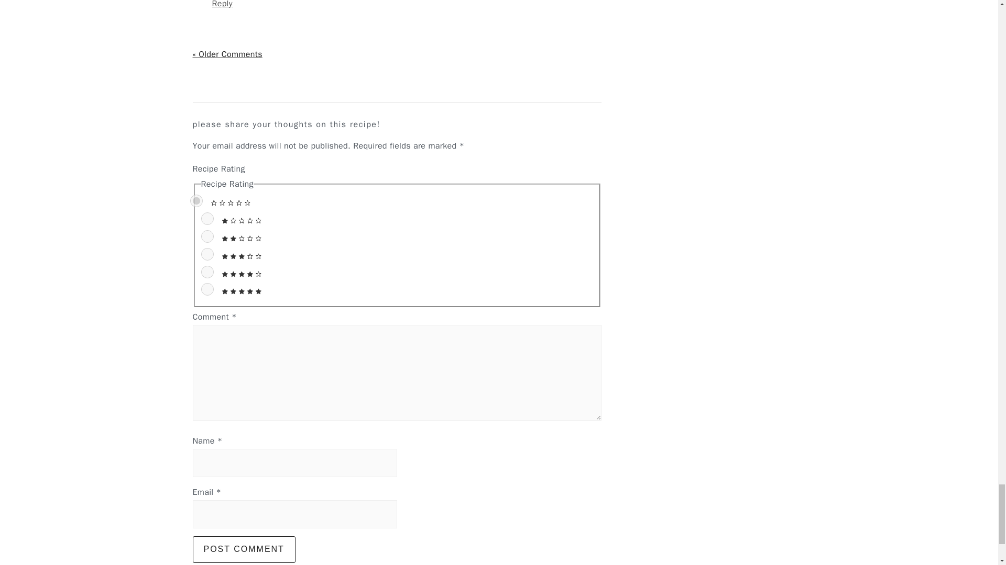 This screenshot has height=565, width=1006. Describe the element at coordinates (207, 272) in the screenshot. I see `4` at that location.